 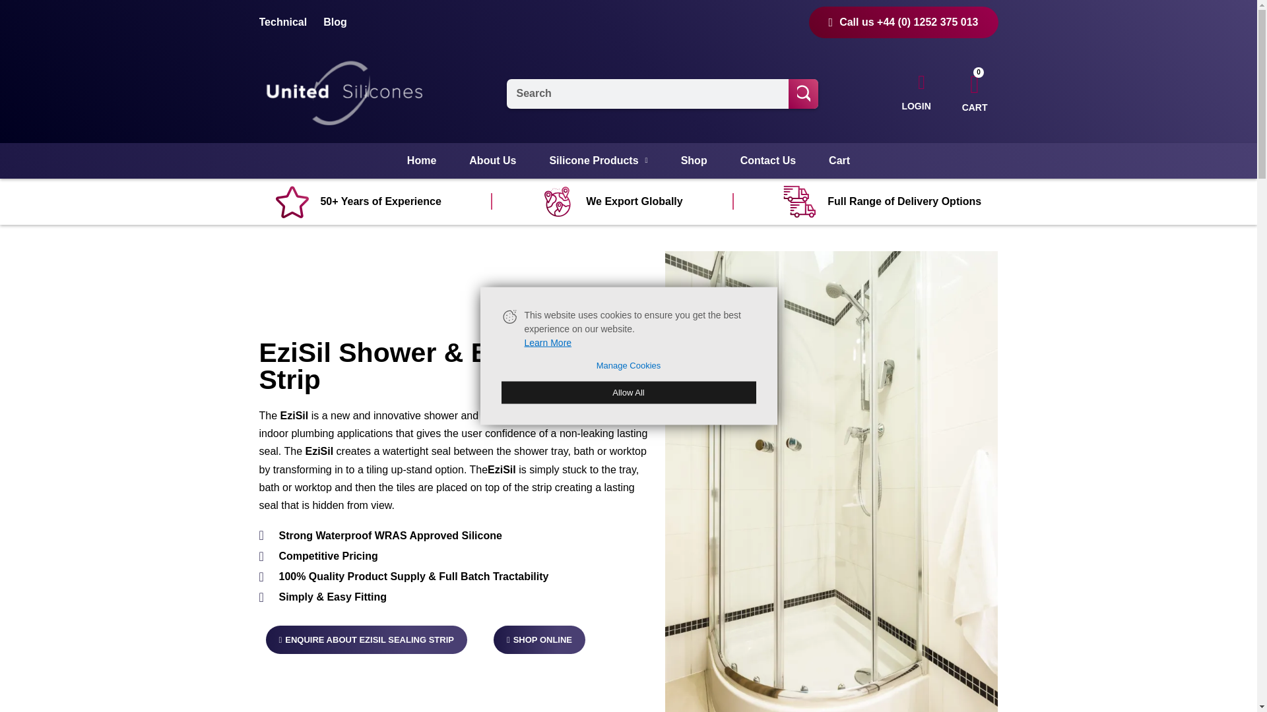 What do you see at coordinates (767, 161) in the screenshot?
I see `Contact Us` at bounding box center [767, 161].